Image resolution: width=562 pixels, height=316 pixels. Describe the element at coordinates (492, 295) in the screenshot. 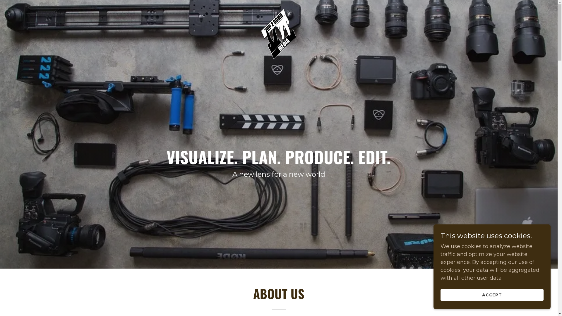

I see `ACCEPT` at that location.